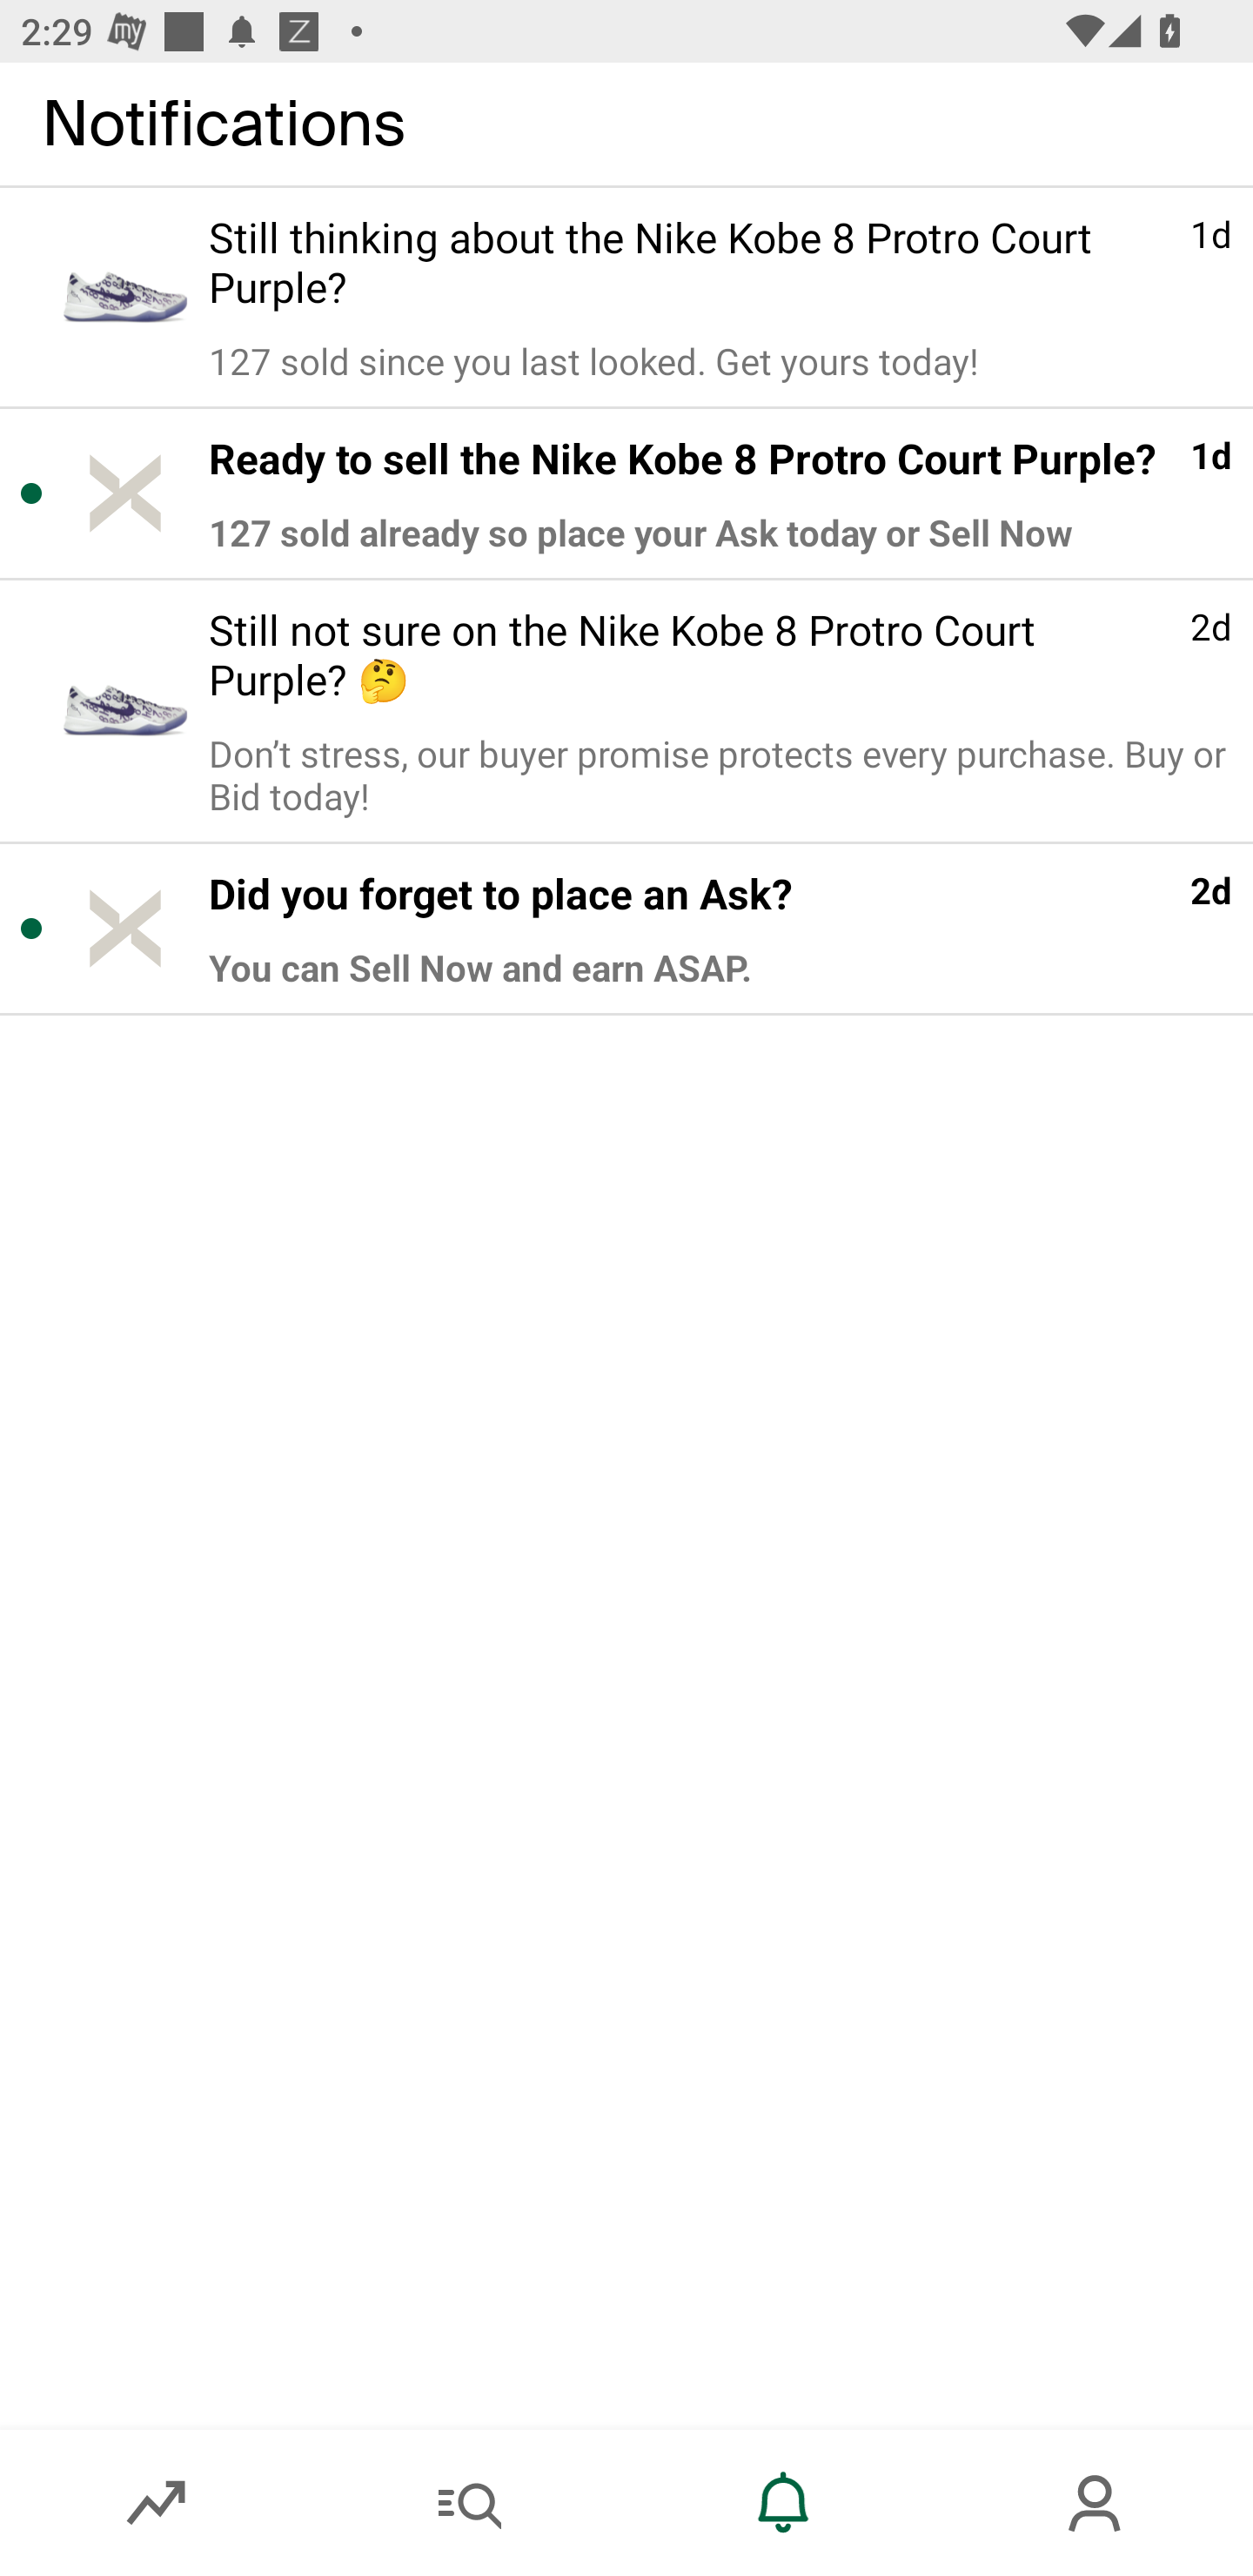 This screenshot has width=1253, height=2576. I want to click on Account, so click(1096, 2503).